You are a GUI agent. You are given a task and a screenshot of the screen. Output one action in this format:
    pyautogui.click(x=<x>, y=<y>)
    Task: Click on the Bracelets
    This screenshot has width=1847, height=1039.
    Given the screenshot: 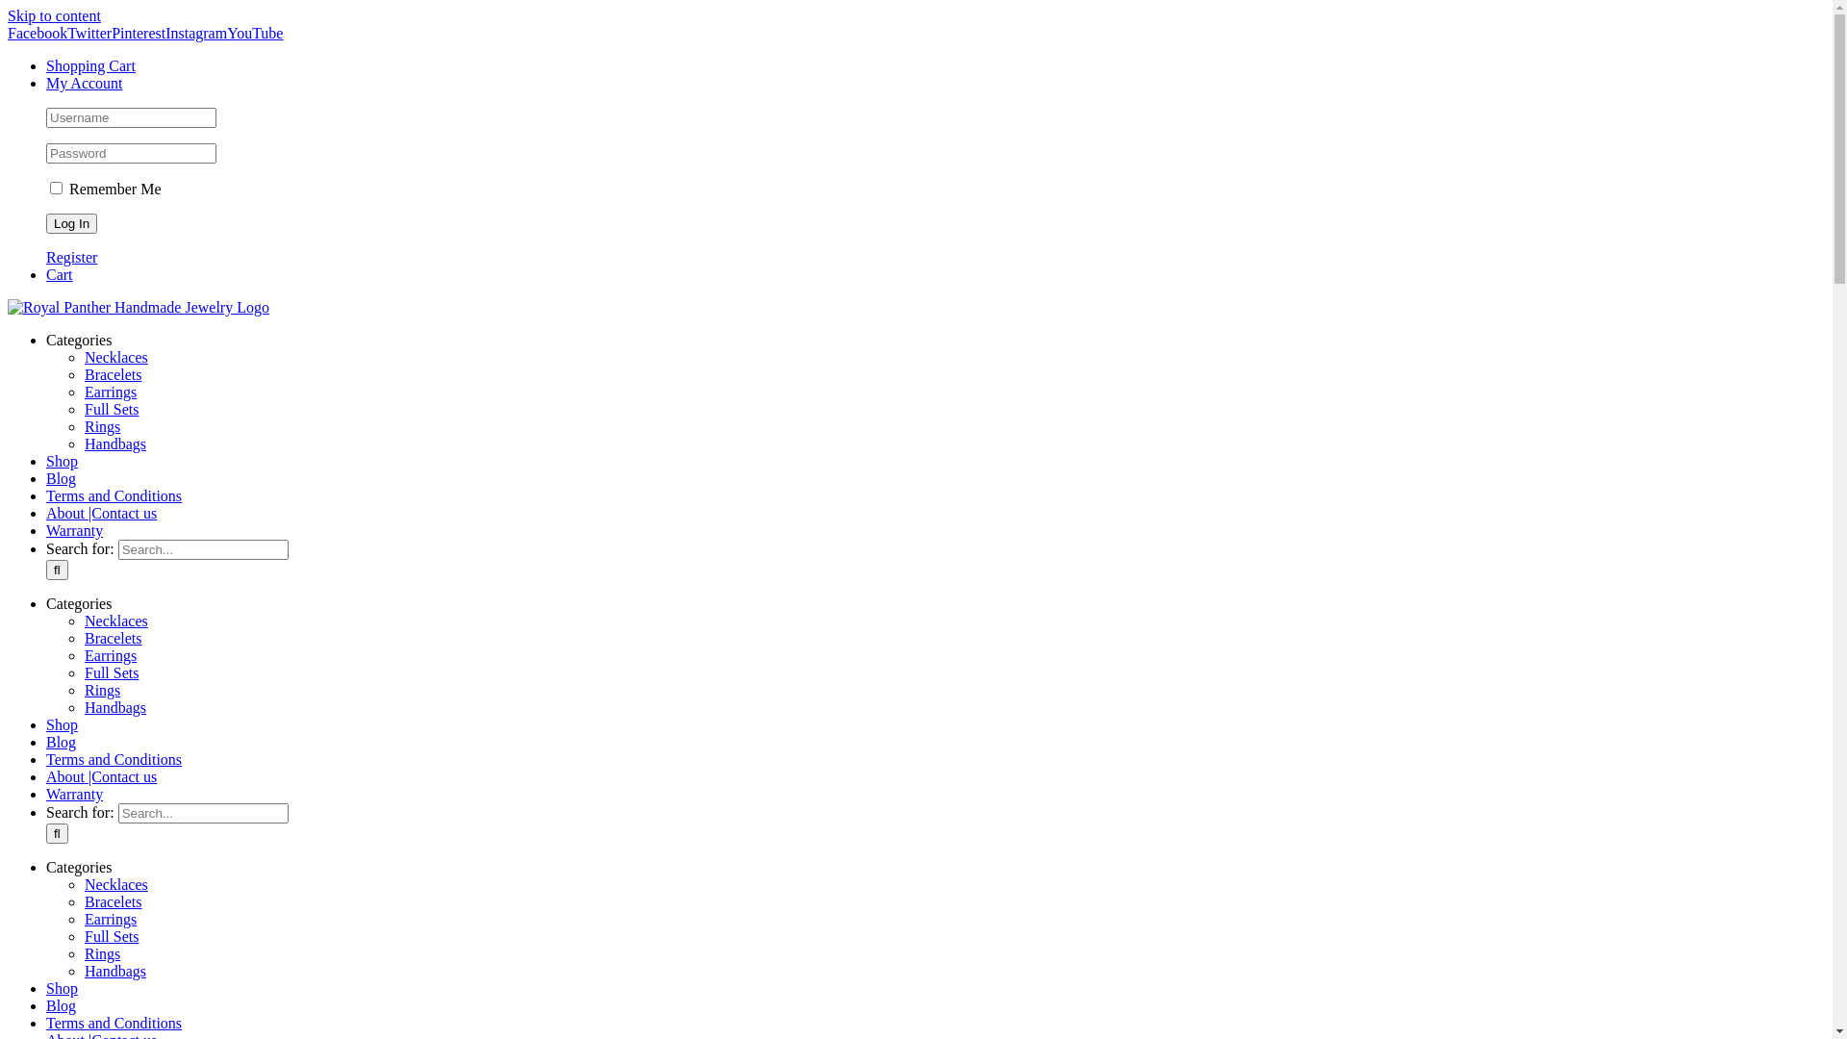 What is the action you would take?
    pyautogui.click(x=114, y=429)
    